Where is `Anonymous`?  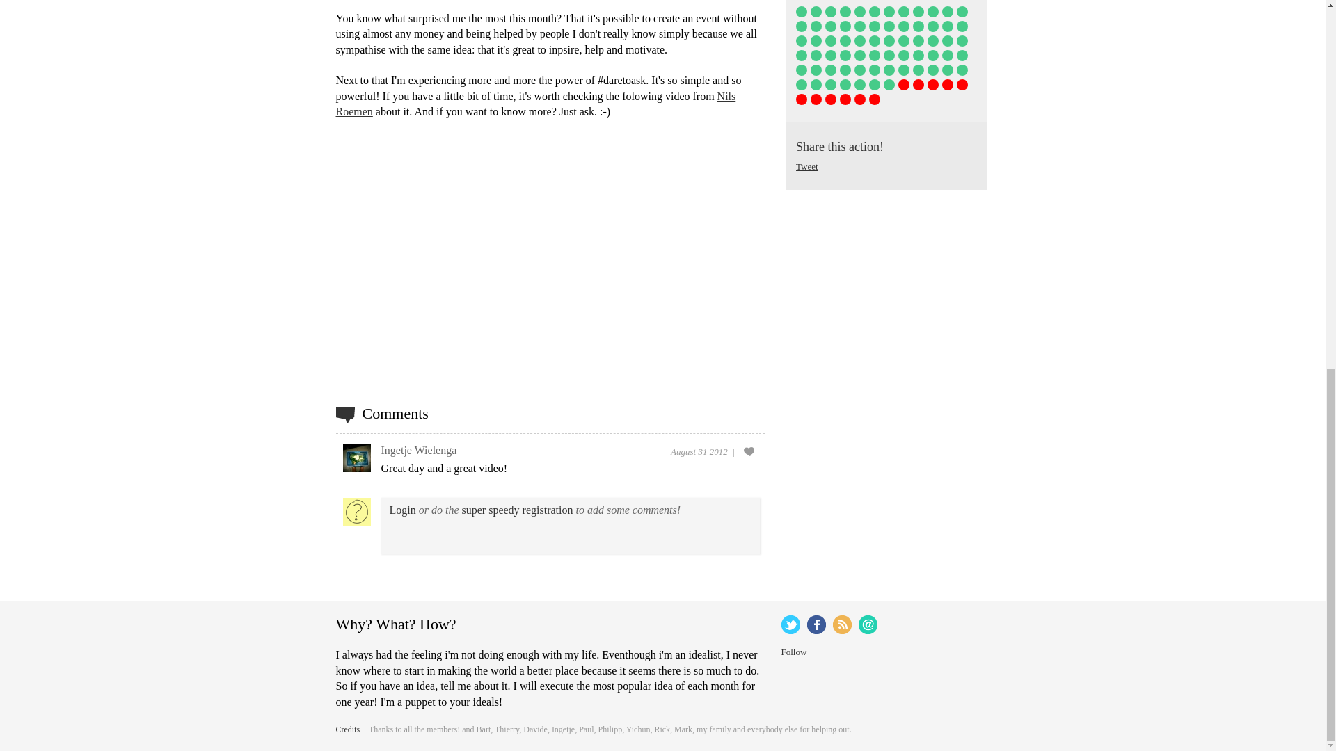
Anonymous is located at coordinates (816, 11).